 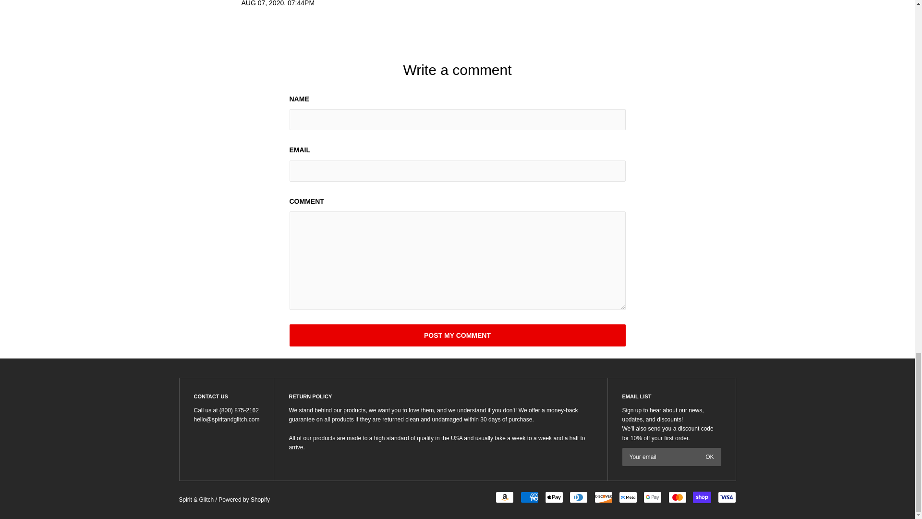 I want to click on Amazon, so click(x=504, y=497).